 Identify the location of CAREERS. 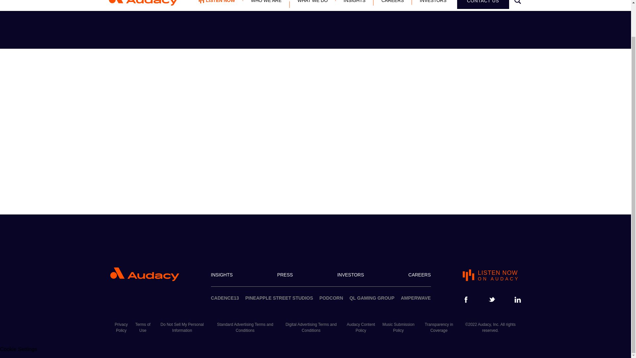
(419, 275).